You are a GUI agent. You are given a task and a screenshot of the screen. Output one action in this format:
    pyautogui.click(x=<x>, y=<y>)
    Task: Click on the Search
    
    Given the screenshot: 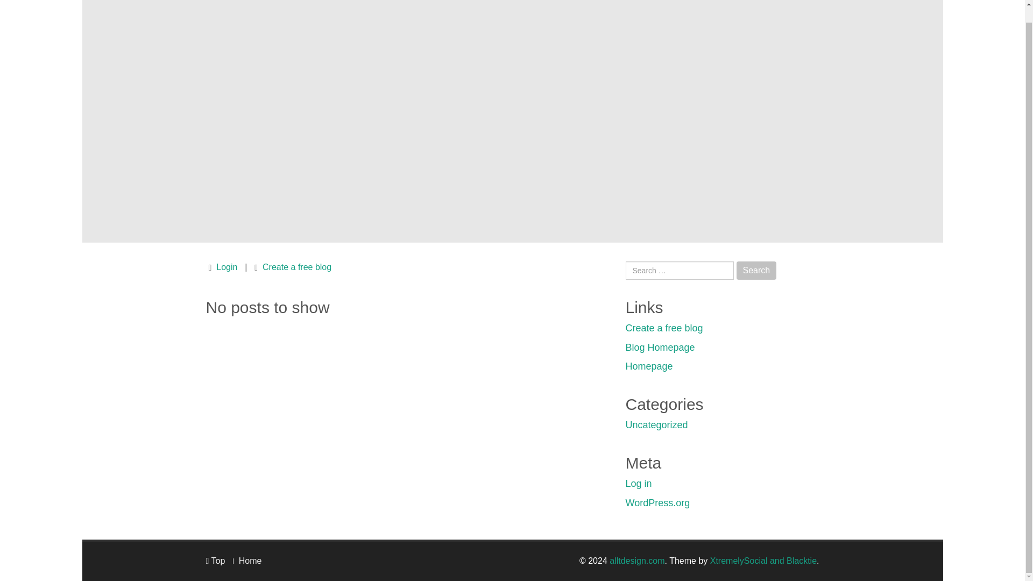 What is the action you would take?
    pyautogui.click(x=756, y=270)
    